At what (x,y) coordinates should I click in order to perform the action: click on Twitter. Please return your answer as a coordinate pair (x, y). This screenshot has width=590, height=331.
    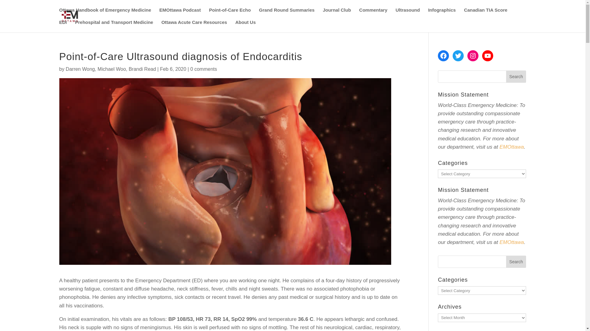
    Looking at the image, I should click on (458, 56).